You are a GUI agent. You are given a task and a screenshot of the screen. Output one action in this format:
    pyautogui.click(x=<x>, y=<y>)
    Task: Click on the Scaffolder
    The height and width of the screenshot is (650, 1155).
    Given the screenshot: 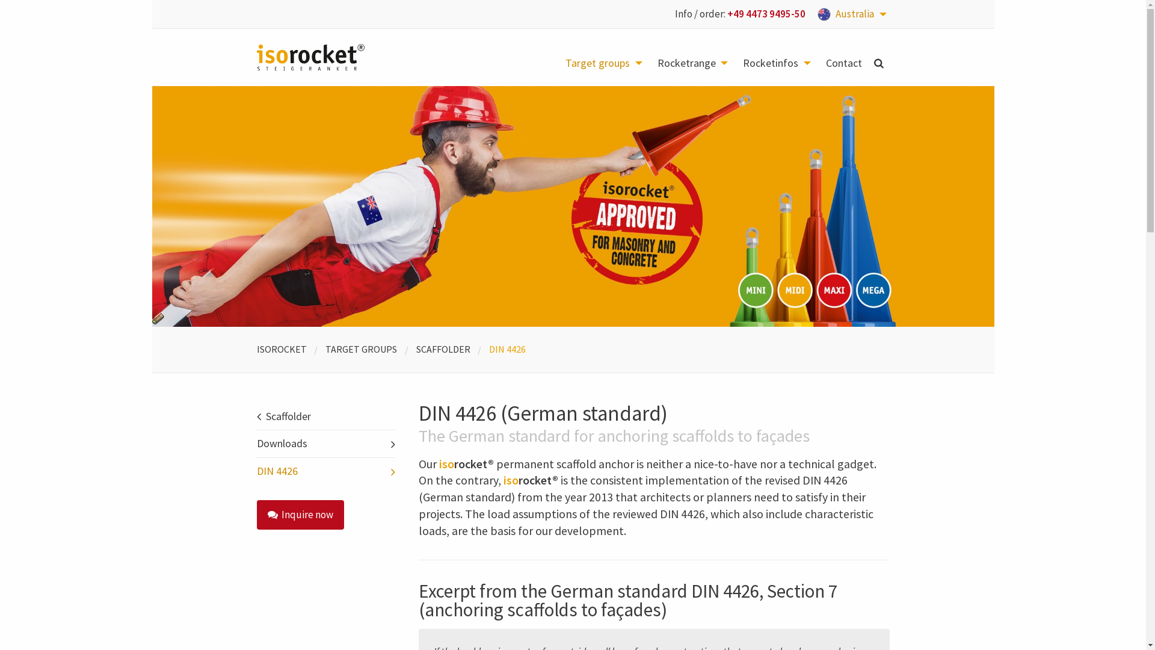 What is the action you would take?
    pyautogui.click(x=325, y=416)
    